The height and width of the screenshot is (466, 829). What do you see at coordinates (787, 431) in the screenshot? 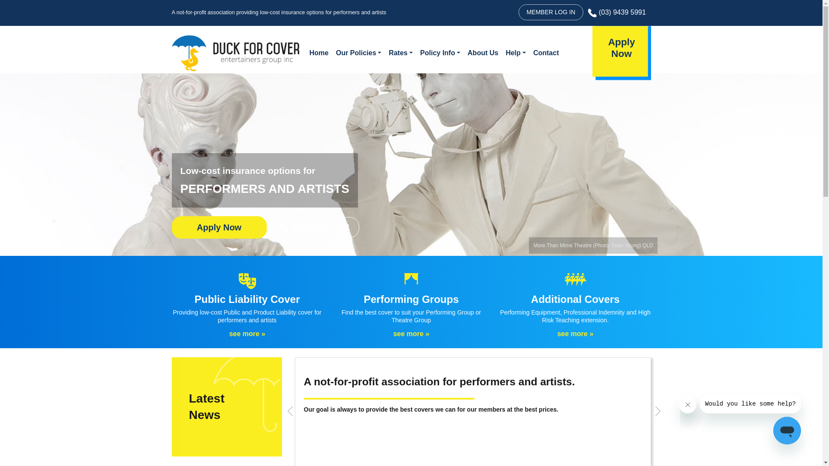
I see `Button to launch messaging window` at bounding box center [787, 431].